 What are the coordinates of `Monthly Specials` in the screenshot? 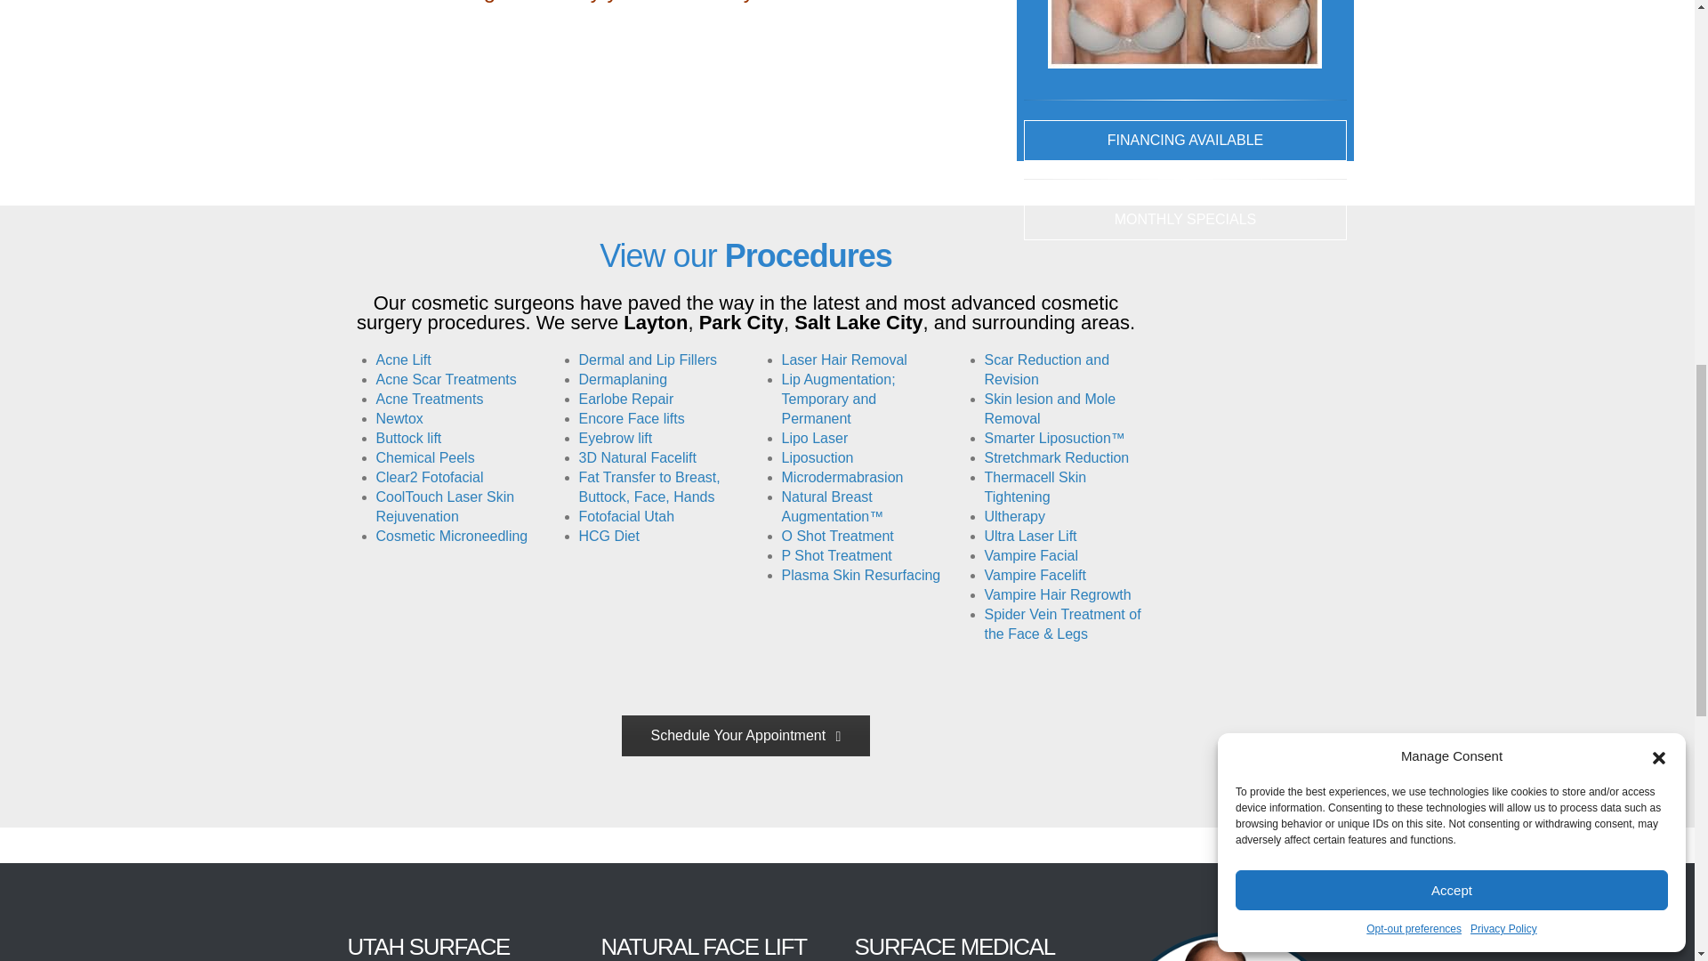 It's located at (1185, 219).